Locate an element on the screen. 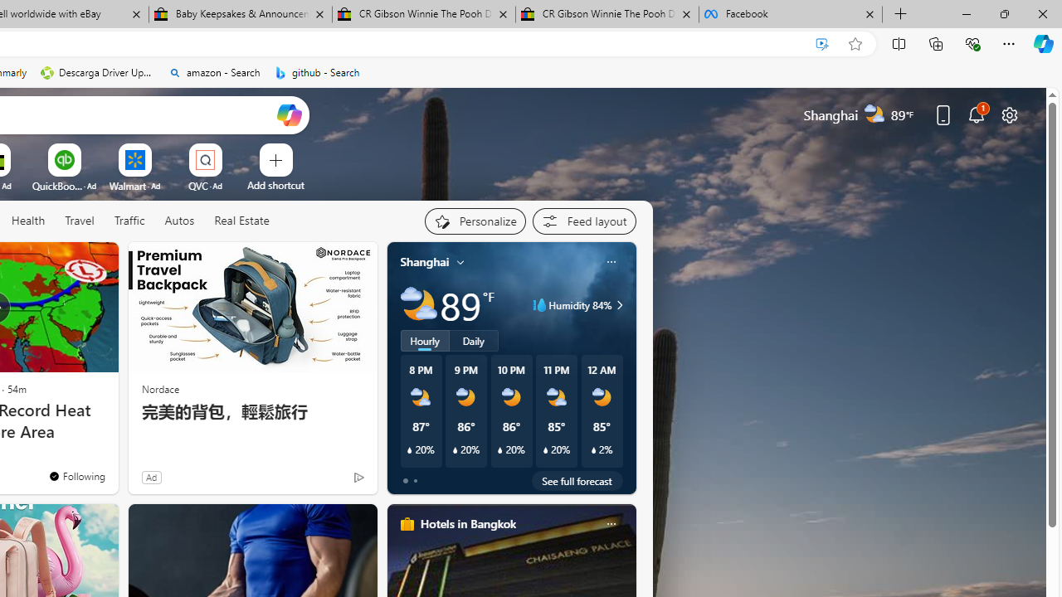 This screenshot has height=597, width=1062. Travel is located at coordinates (80, 221).